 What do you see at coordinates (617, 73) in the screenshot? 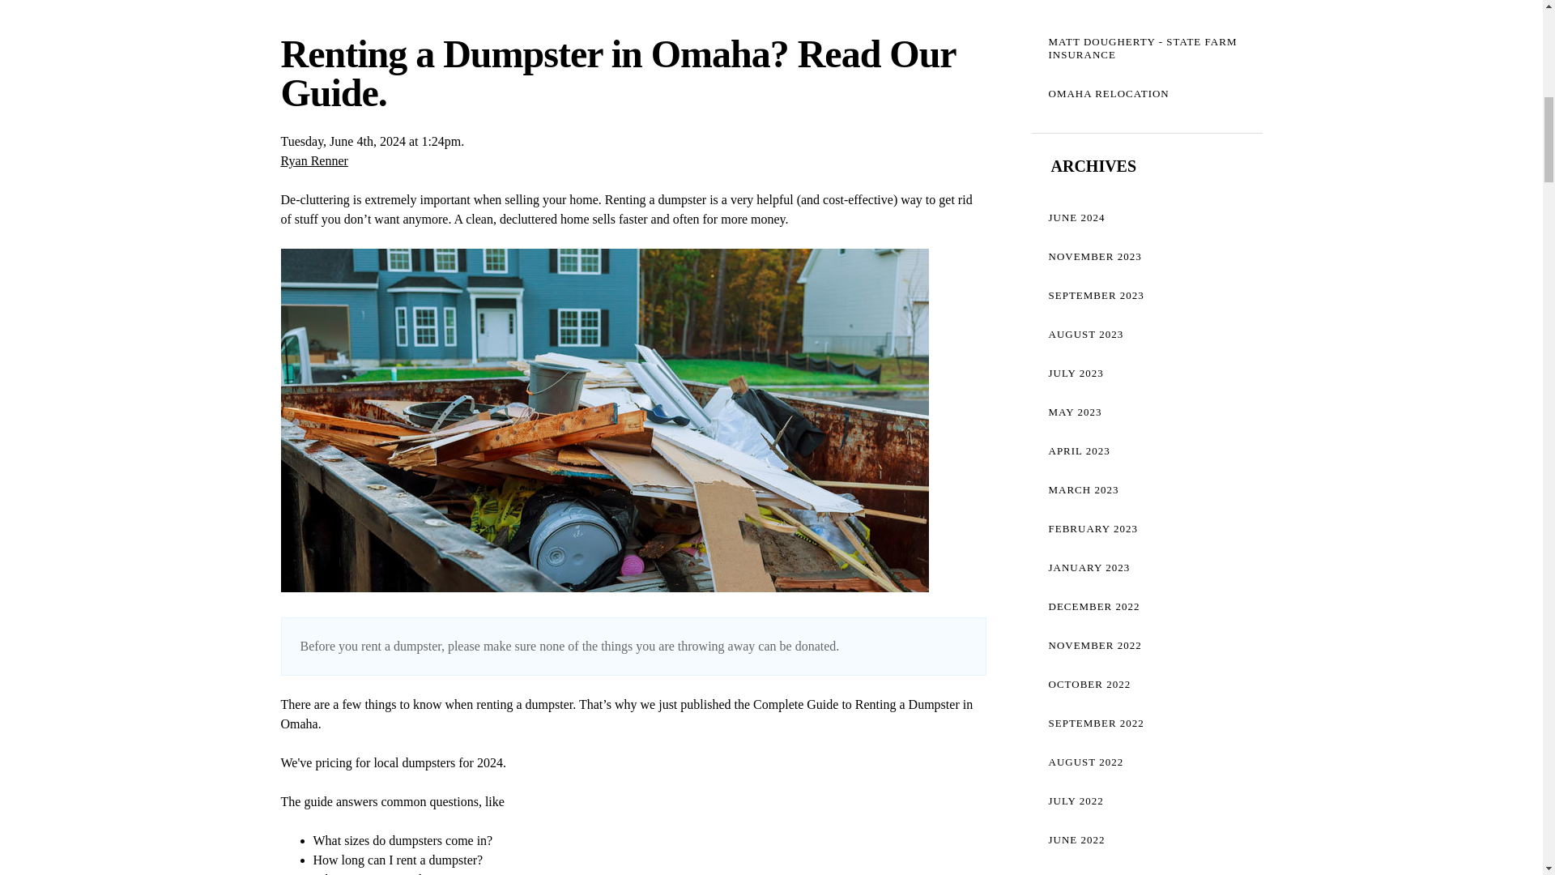
I see `Renting a Dumpster in Omaha? Read Our Guide.` at bounding box center [617, 73].